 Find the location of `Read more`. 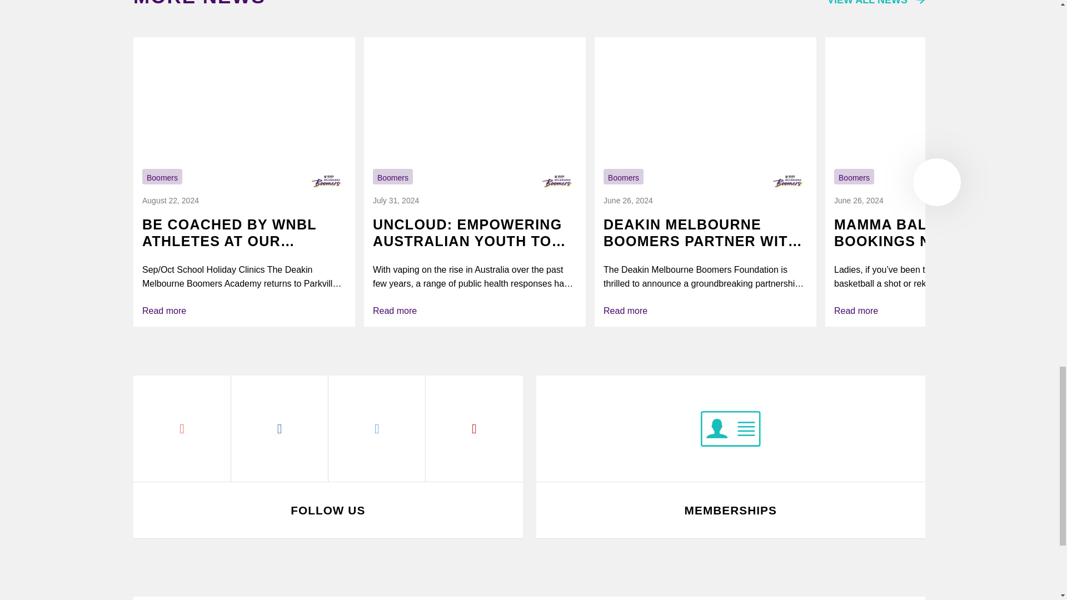

Read more is located at coordinates (936, 311).